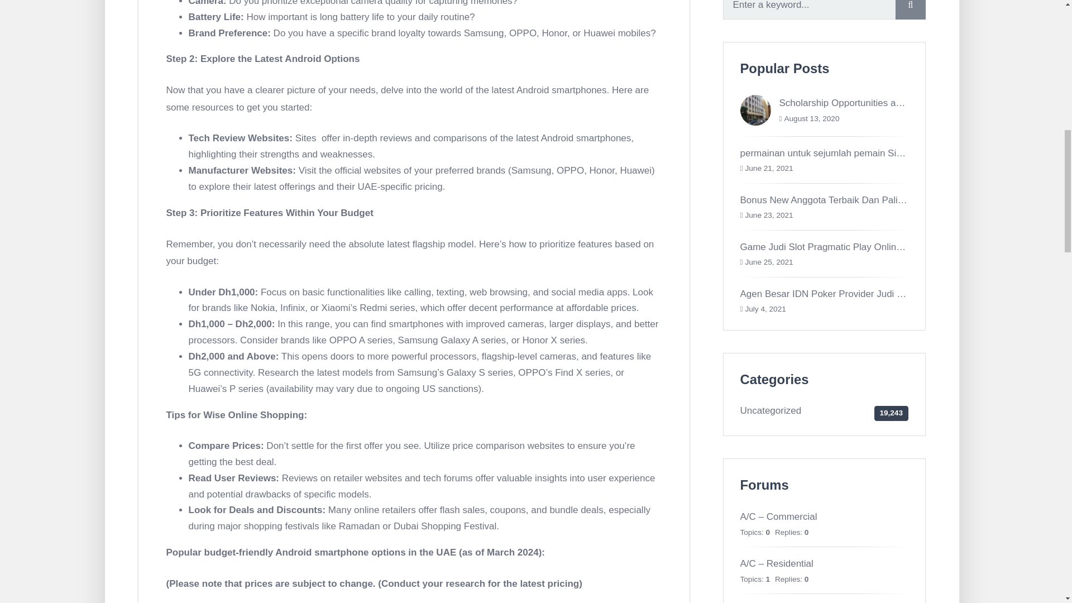 The width and height of the screenshot is (1072, 603). I want to click on Uncategorized, so click(771, 410).